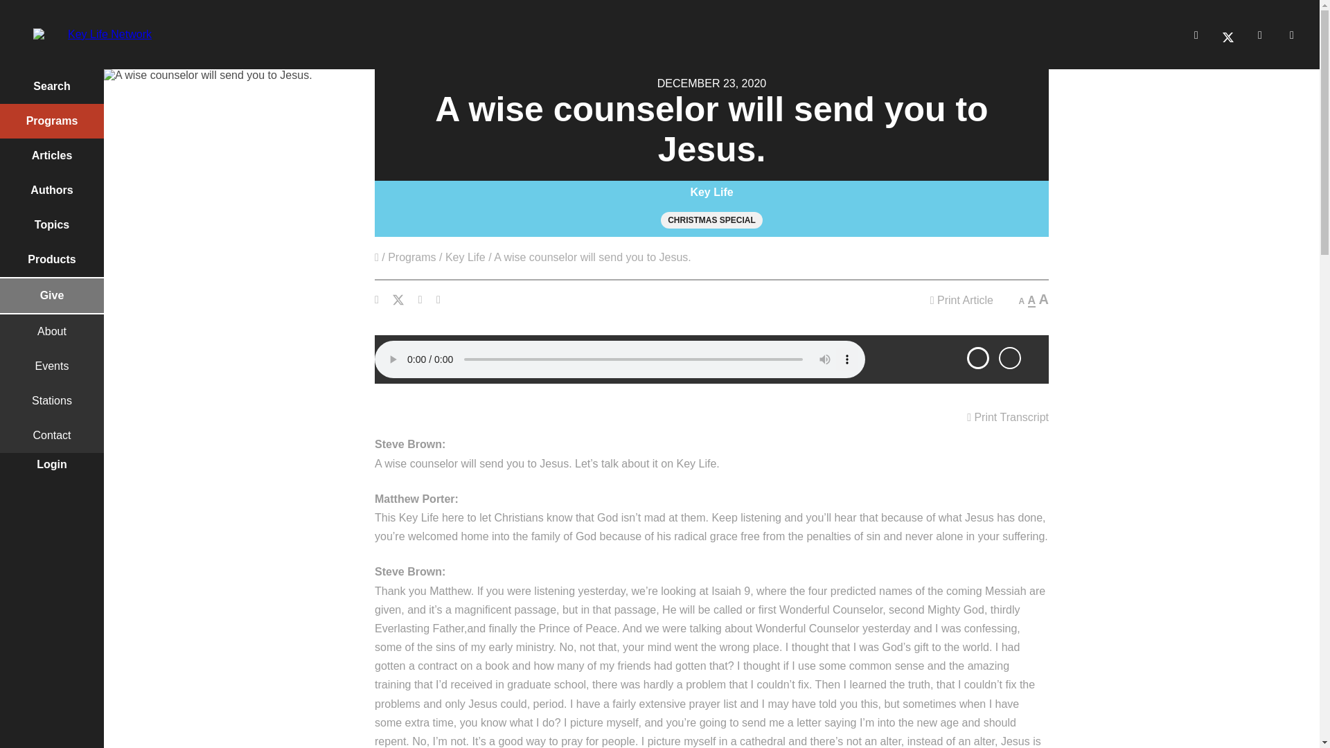 The width and height of the screenshot is (1330, 748). What do you see at coordinates (51, 155) in the screenshot?
I see `Articles` at bounding box center [51, 155].